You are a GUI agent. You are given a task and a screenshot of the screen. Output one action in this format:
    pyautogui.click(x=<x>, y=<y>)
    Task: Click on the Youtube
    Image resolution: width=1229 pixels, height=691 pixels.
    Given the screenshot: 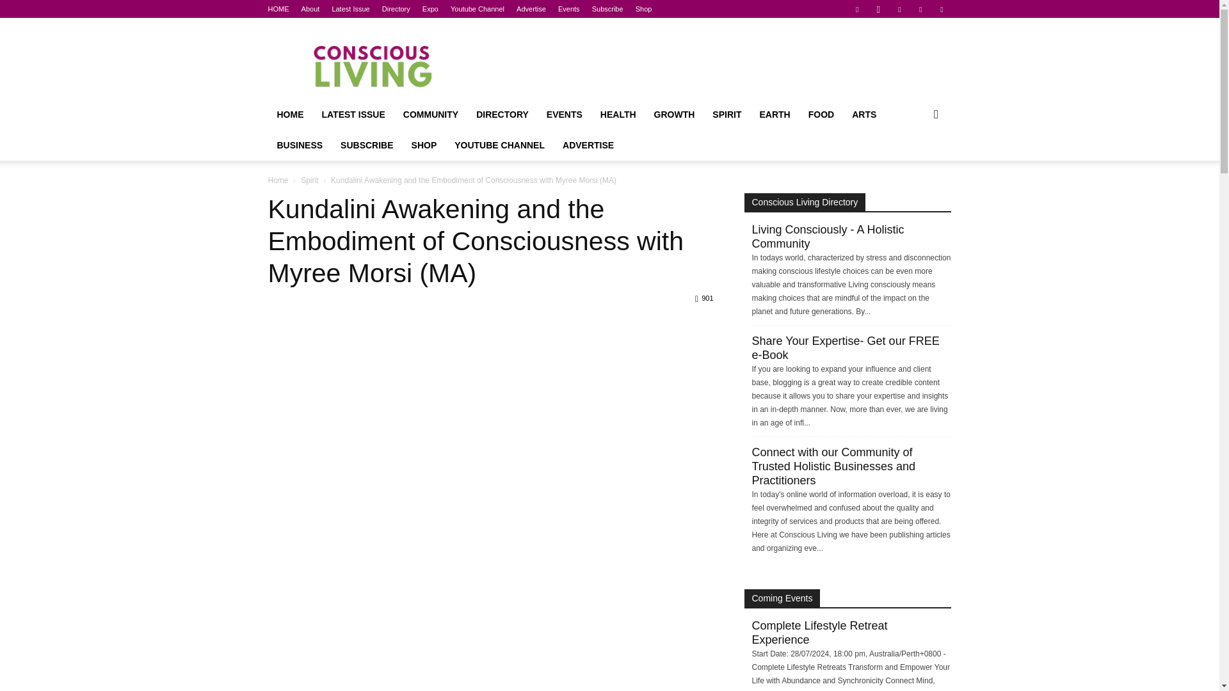 What is the action you would take?
    pyautogui.click(x=941, y=9)
    